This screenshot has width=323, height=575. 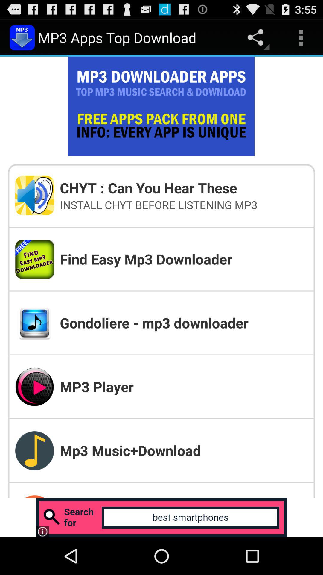 I want to click on go to the partner 's website, so click(x=161, y=517).